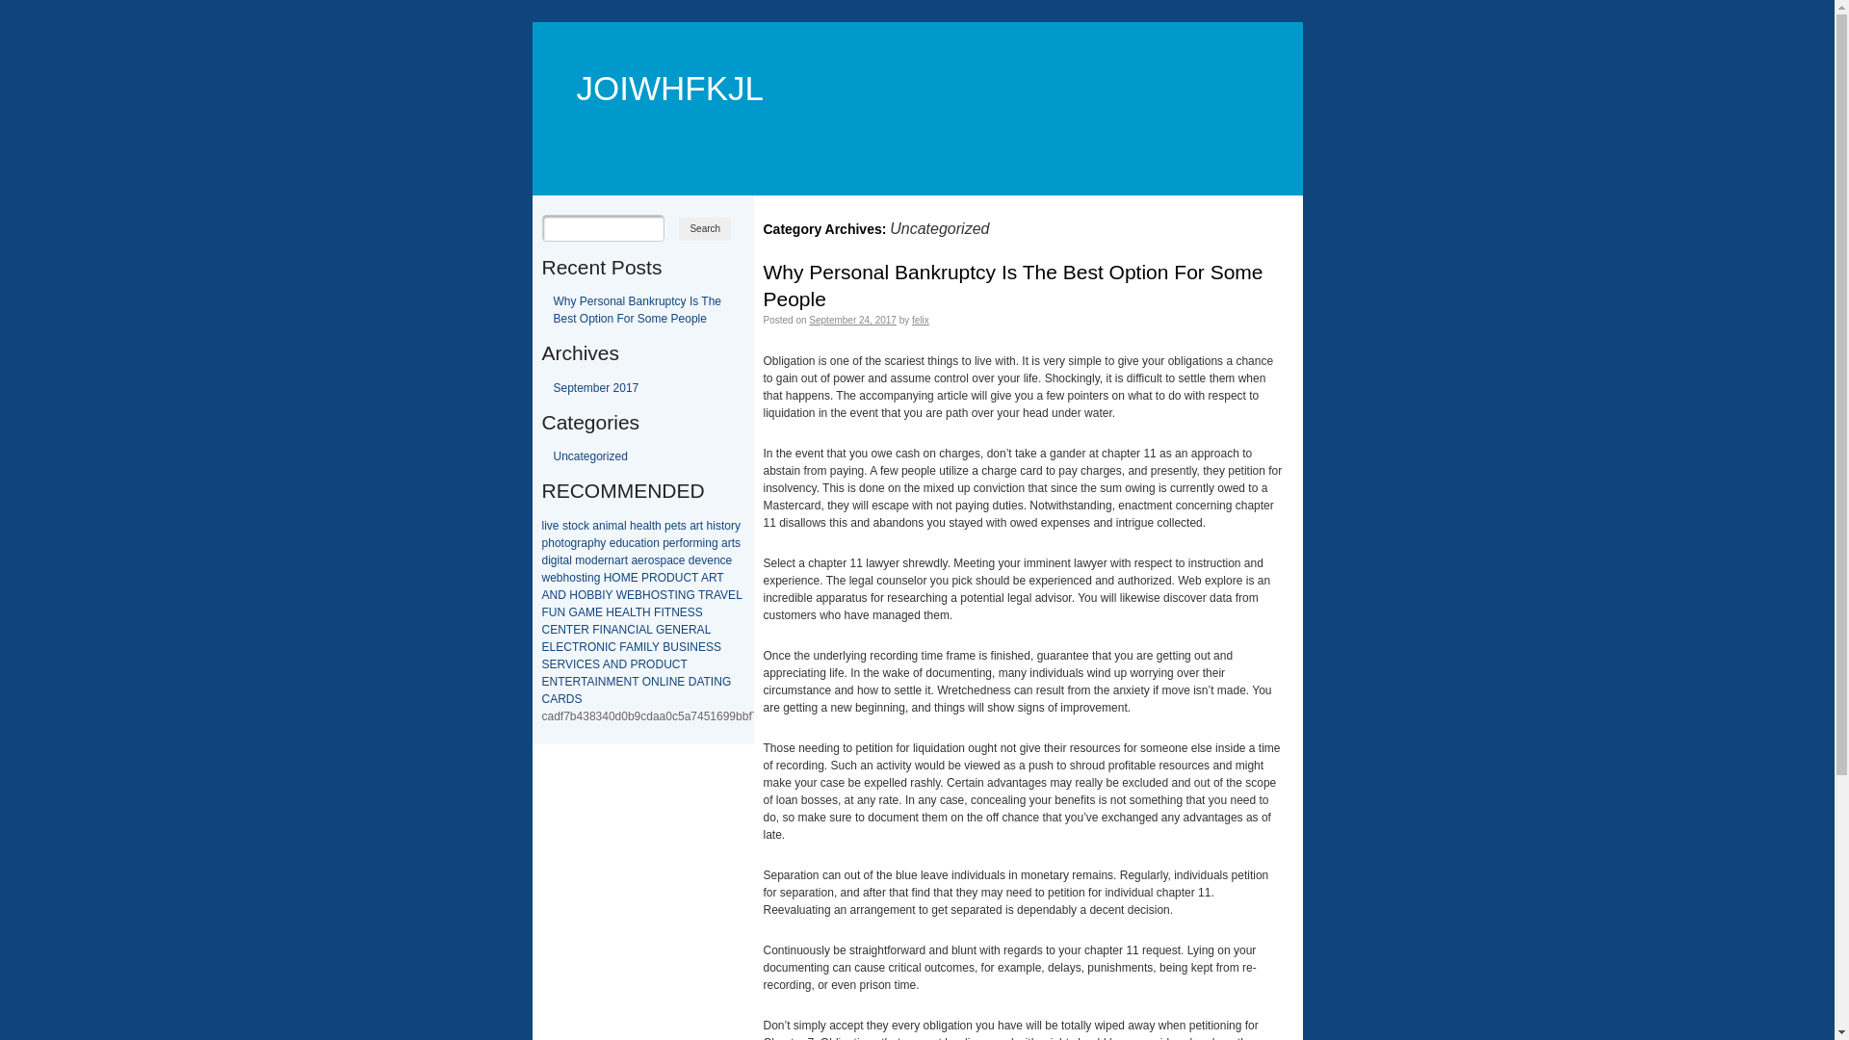  What do you see at coordinates (634, 560) in the screenshot?
I see `a` at bounding box center [634, 560].